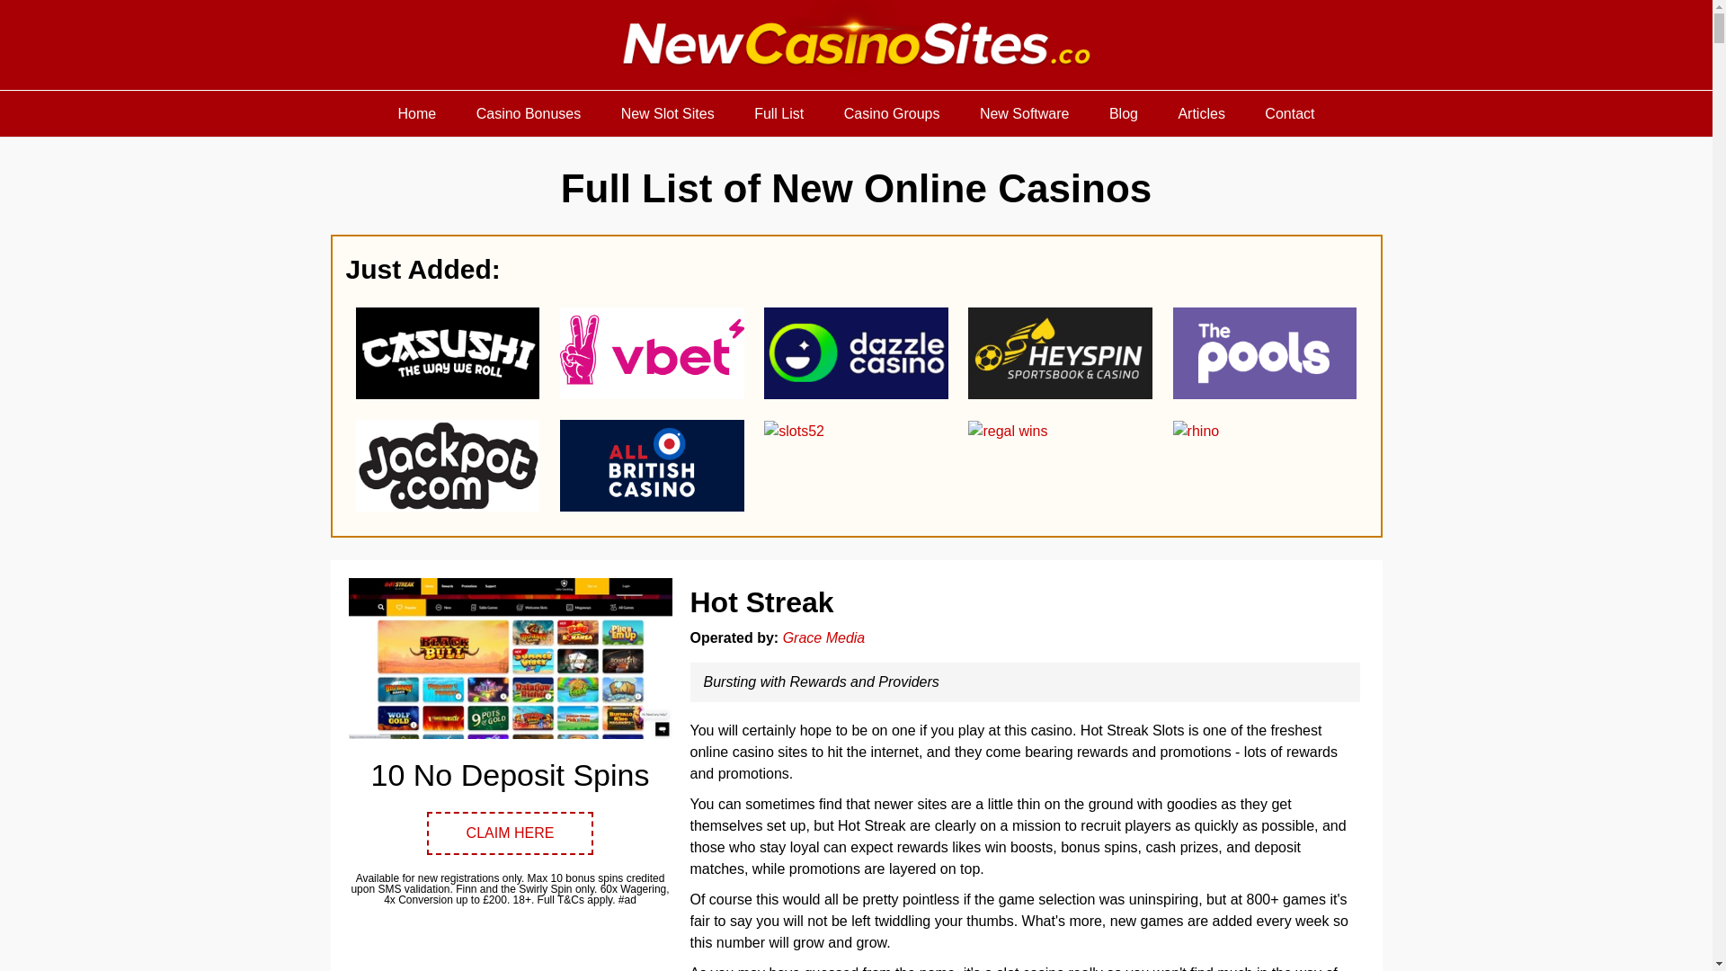 This screenshot has height=971, width=1726. I want to click on CLAIM HERE, so click(510, 833).